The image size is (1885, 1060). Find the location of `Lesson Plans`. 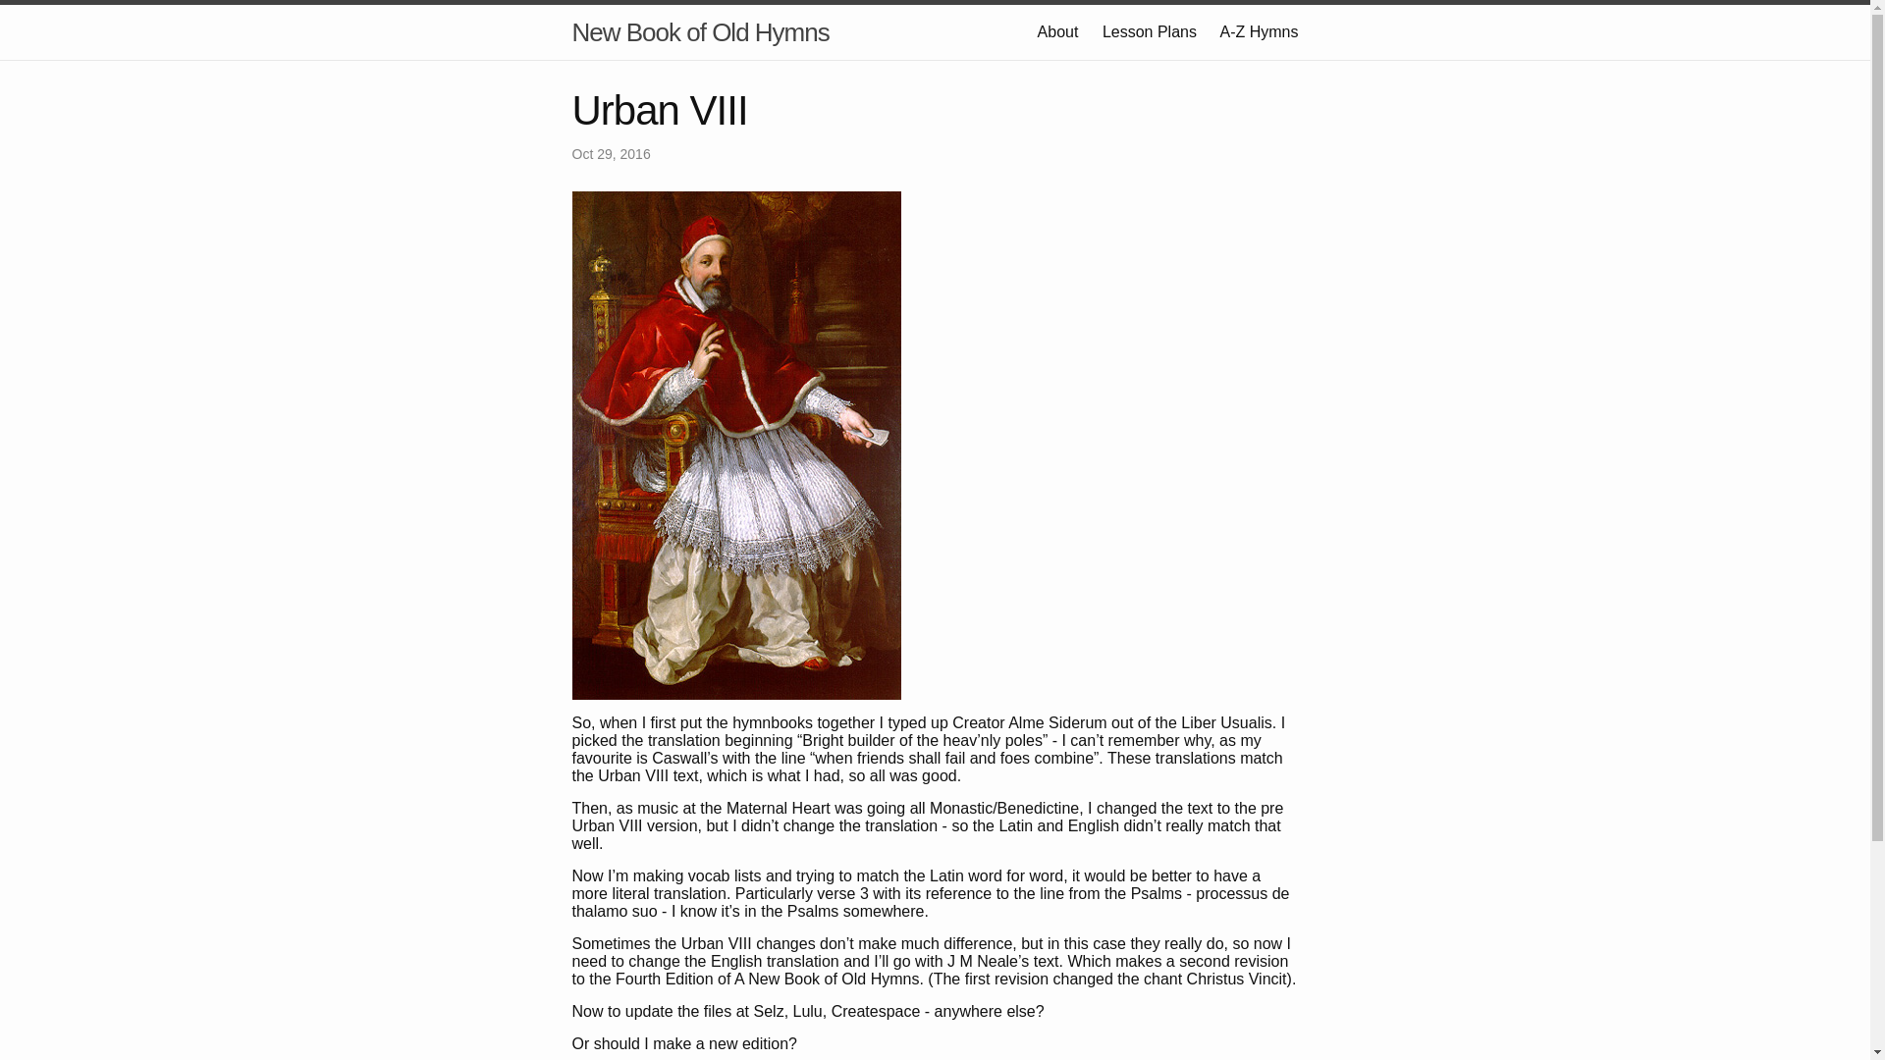

Lesson Plans is located at coordinates (1150, 31).